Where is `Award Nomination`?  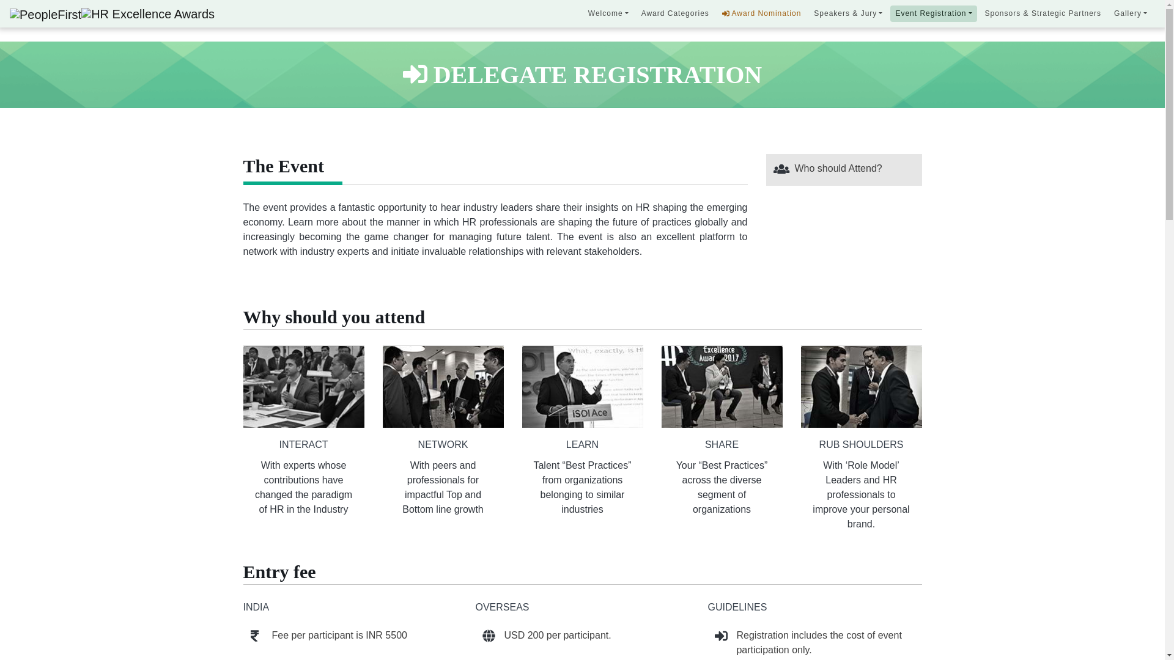
Award Nomination is located at coordinates (762, 13).